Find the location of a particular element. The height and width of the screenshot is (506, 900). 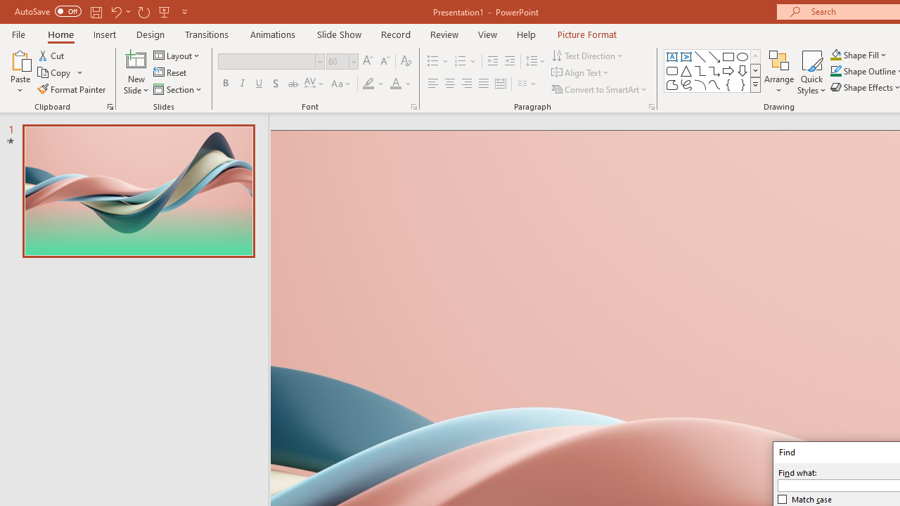

Bold is located at coordinates (225, 84).